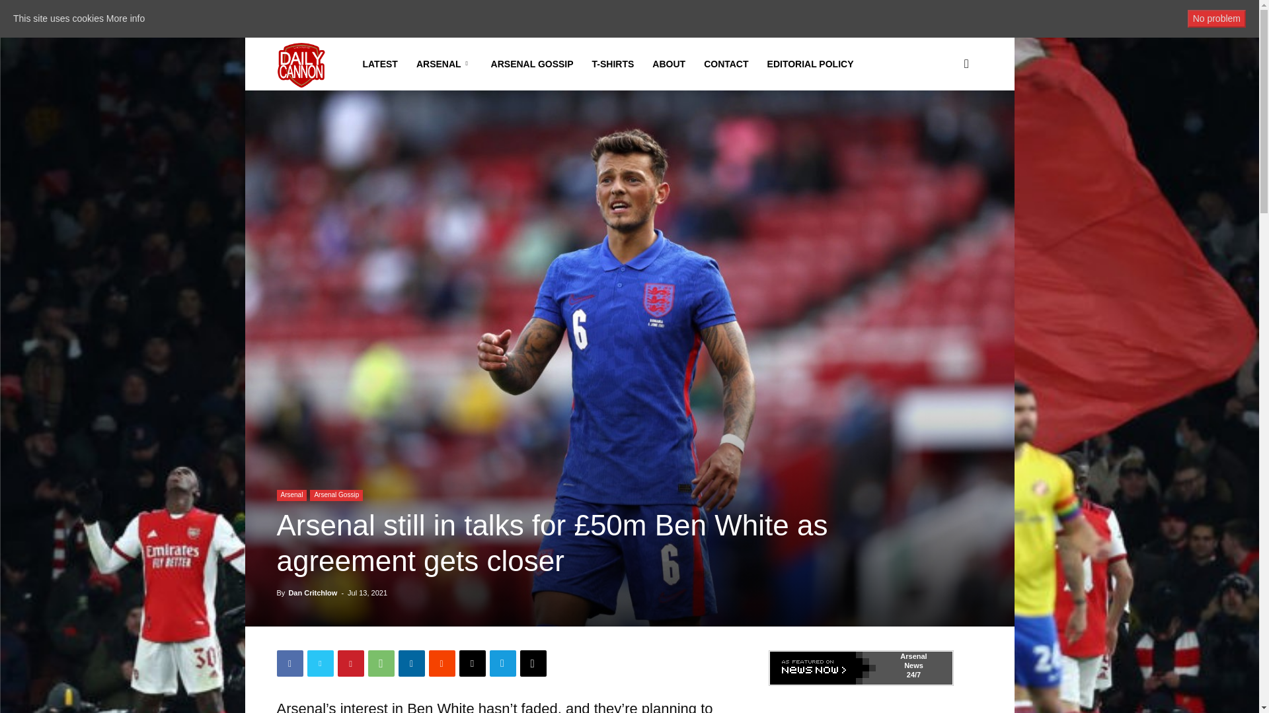  Describe the element at coordinates (289, 663) in the screenshot. I see `Facebook` at that location.